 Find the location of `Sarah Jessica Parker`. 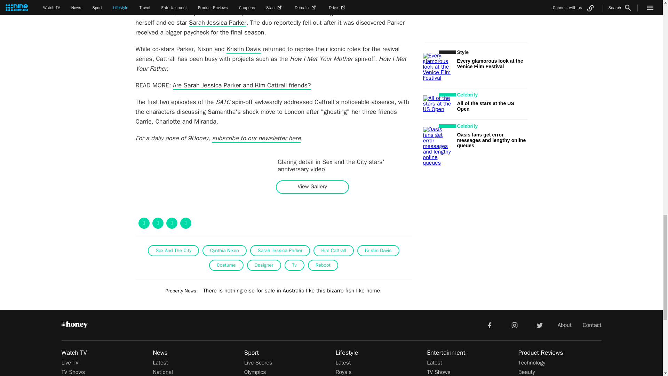

Sarah Jessica Parker is located at coordinates (218, 23).